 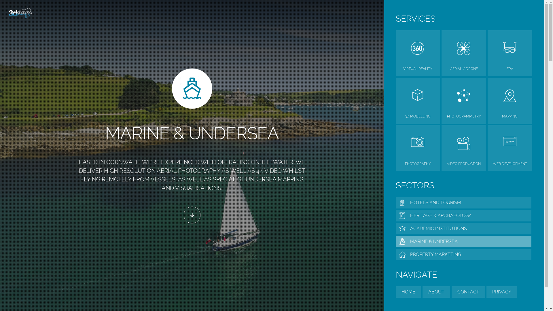 I want to click on  , so click(x=192, y=215).